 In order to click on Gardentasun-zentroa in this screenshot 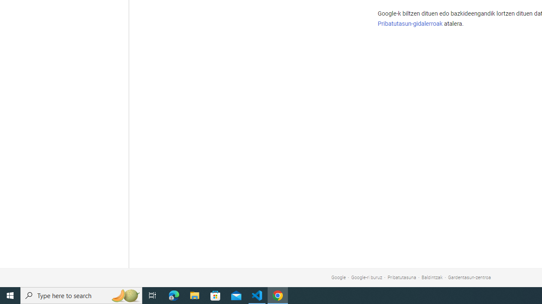, I will do `click(469, 277)`.